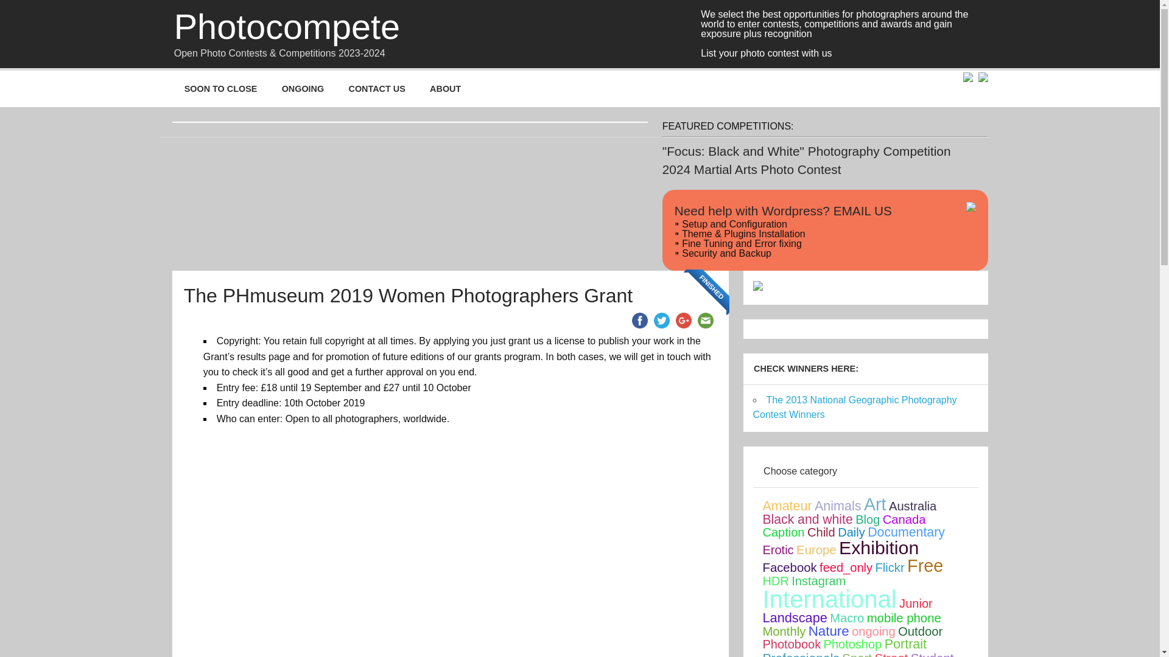  I want to click on 4 topics, so click(868, 520).